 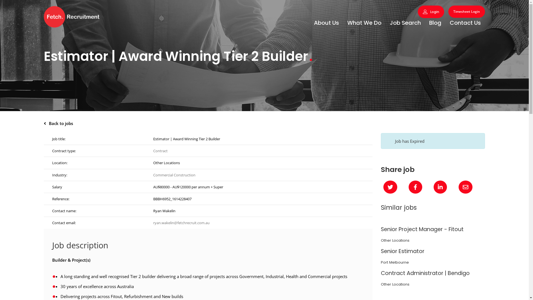 What do you see at coordinates (182, 223) in the screenshot?
I see `ryan.wakelin@fetchrecruit.com.au` at bounding box center [182, 223].